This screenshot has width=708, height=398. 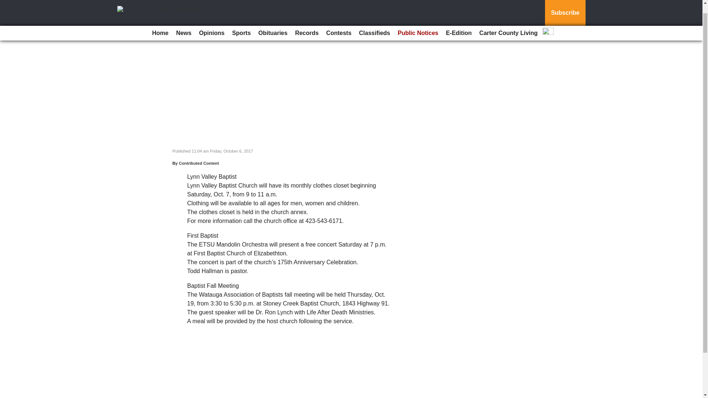 I want to click on Records, so click(x=306, y=24).